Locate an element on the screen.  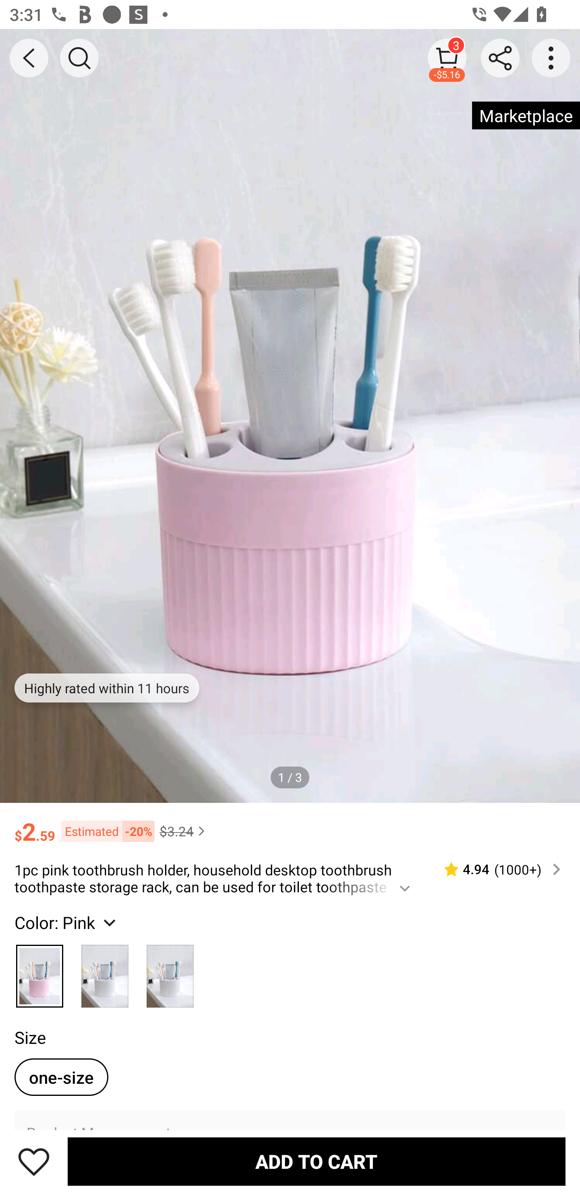
$2.59 Estimated -20% $3.24 is located at coordinates (290, 825).